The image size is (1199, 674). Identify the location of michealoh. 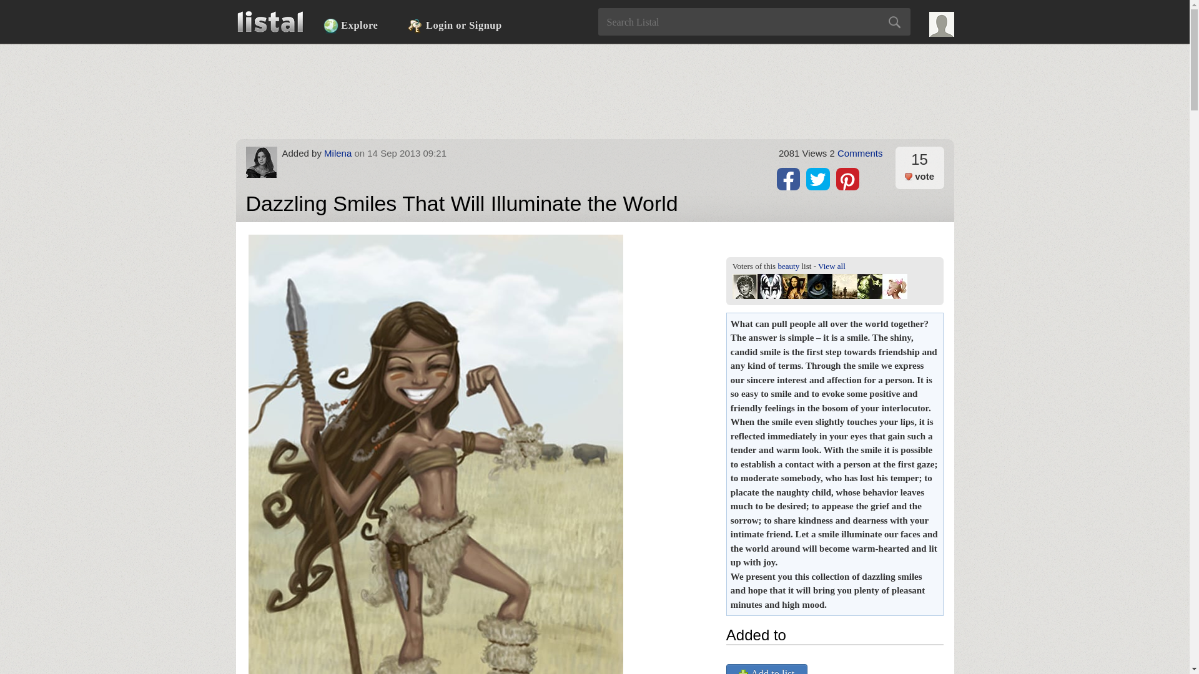
(745, 286).